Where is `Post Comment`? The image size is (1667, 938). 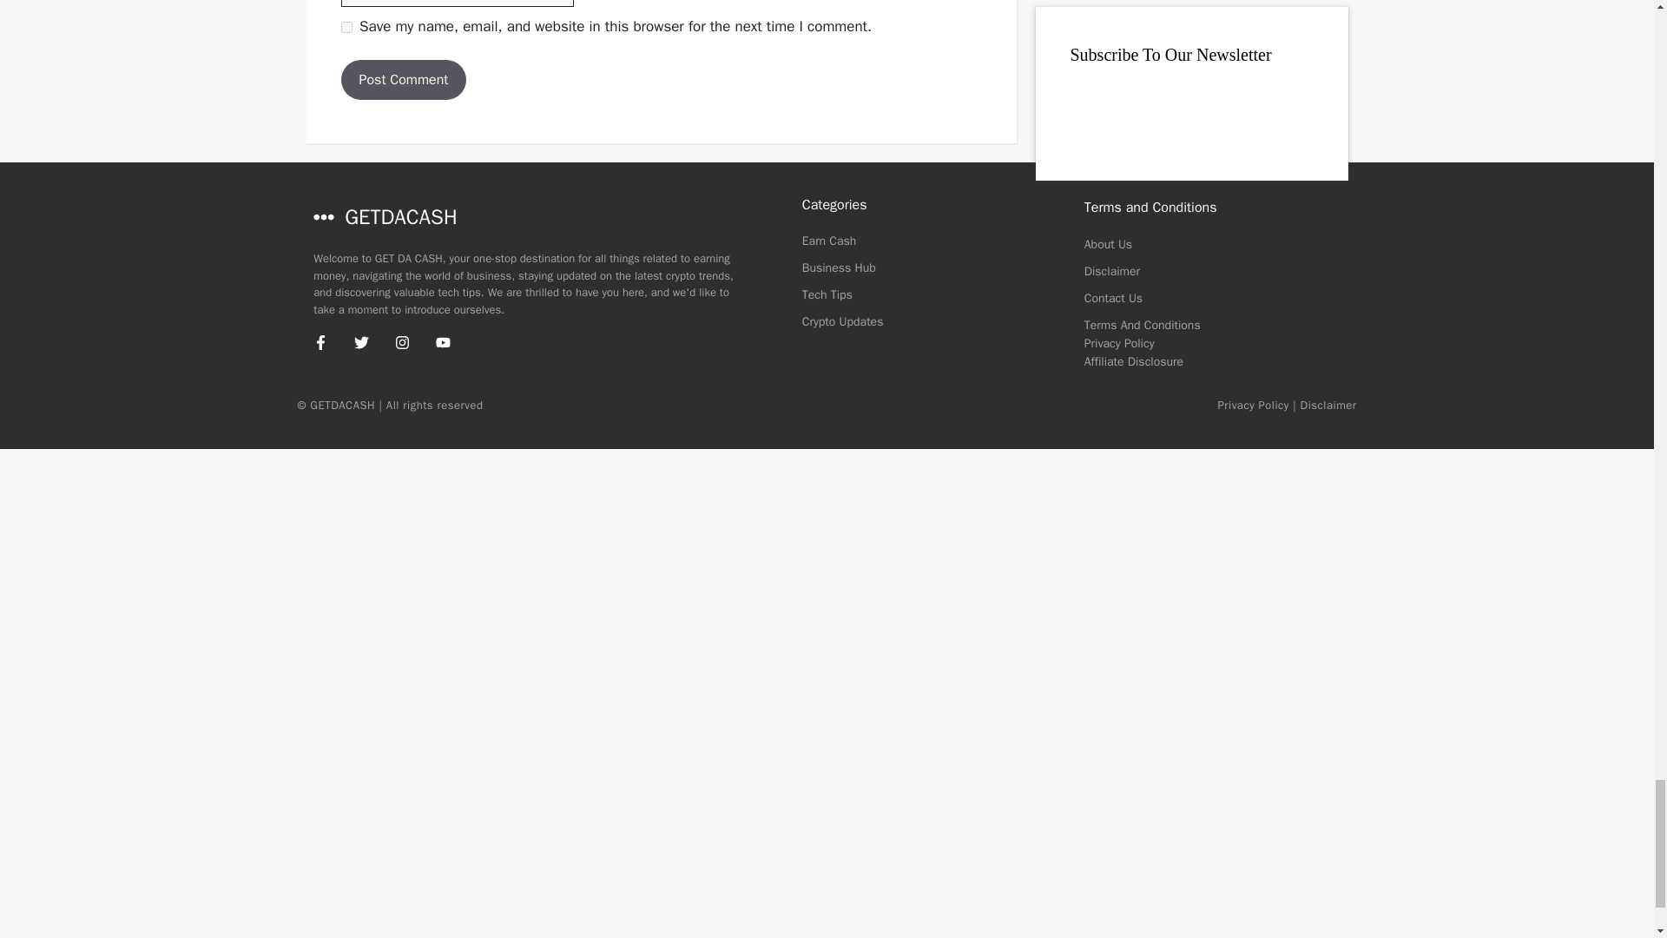 Post Comment is located at coordinates (403, 80).